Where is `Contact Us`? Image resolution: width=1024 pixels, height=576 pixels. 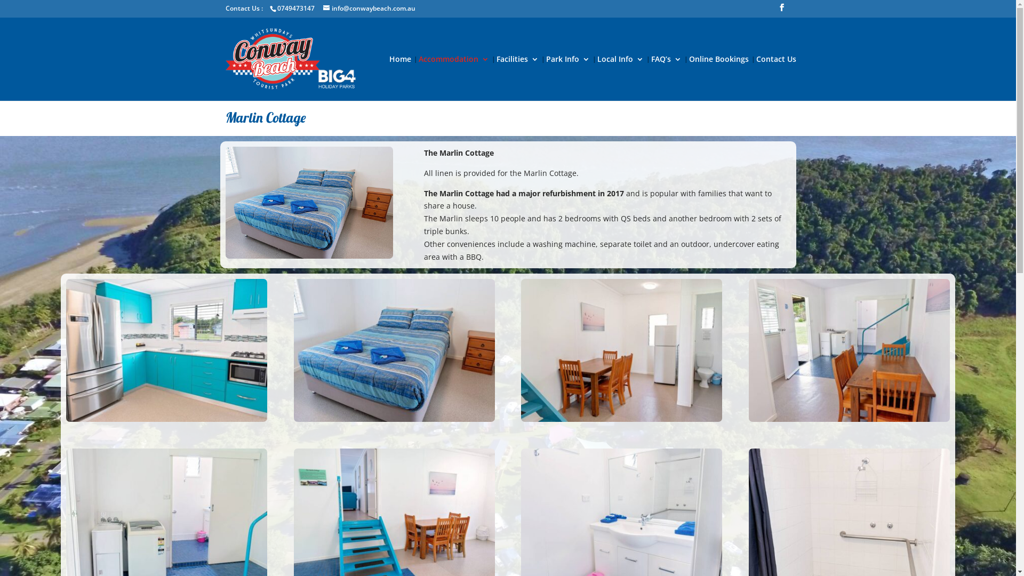
Contact Us is located at coordinates (777, 78).